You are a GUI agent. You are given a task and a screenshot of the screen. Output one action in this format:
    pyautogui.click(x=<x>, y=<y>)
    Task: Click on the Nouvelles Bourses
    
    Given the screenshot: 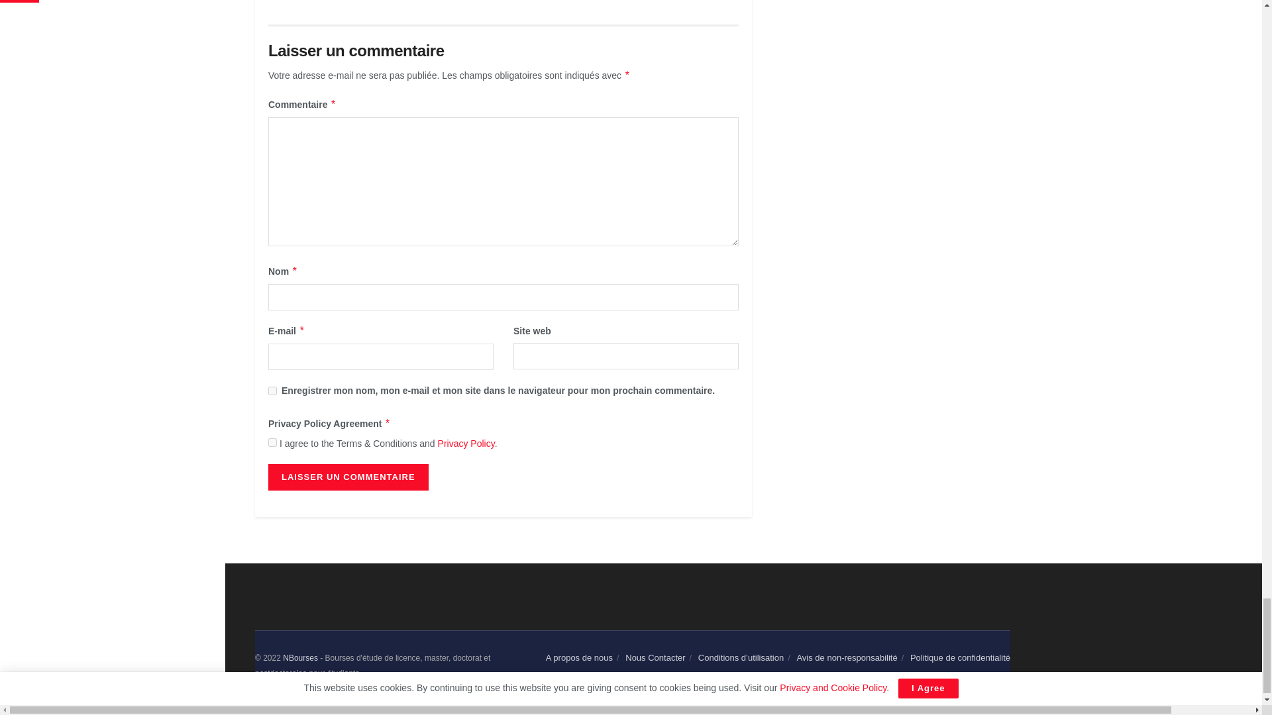 What is the action you would take?
    pyautogui.click(x=300, y=658)
    